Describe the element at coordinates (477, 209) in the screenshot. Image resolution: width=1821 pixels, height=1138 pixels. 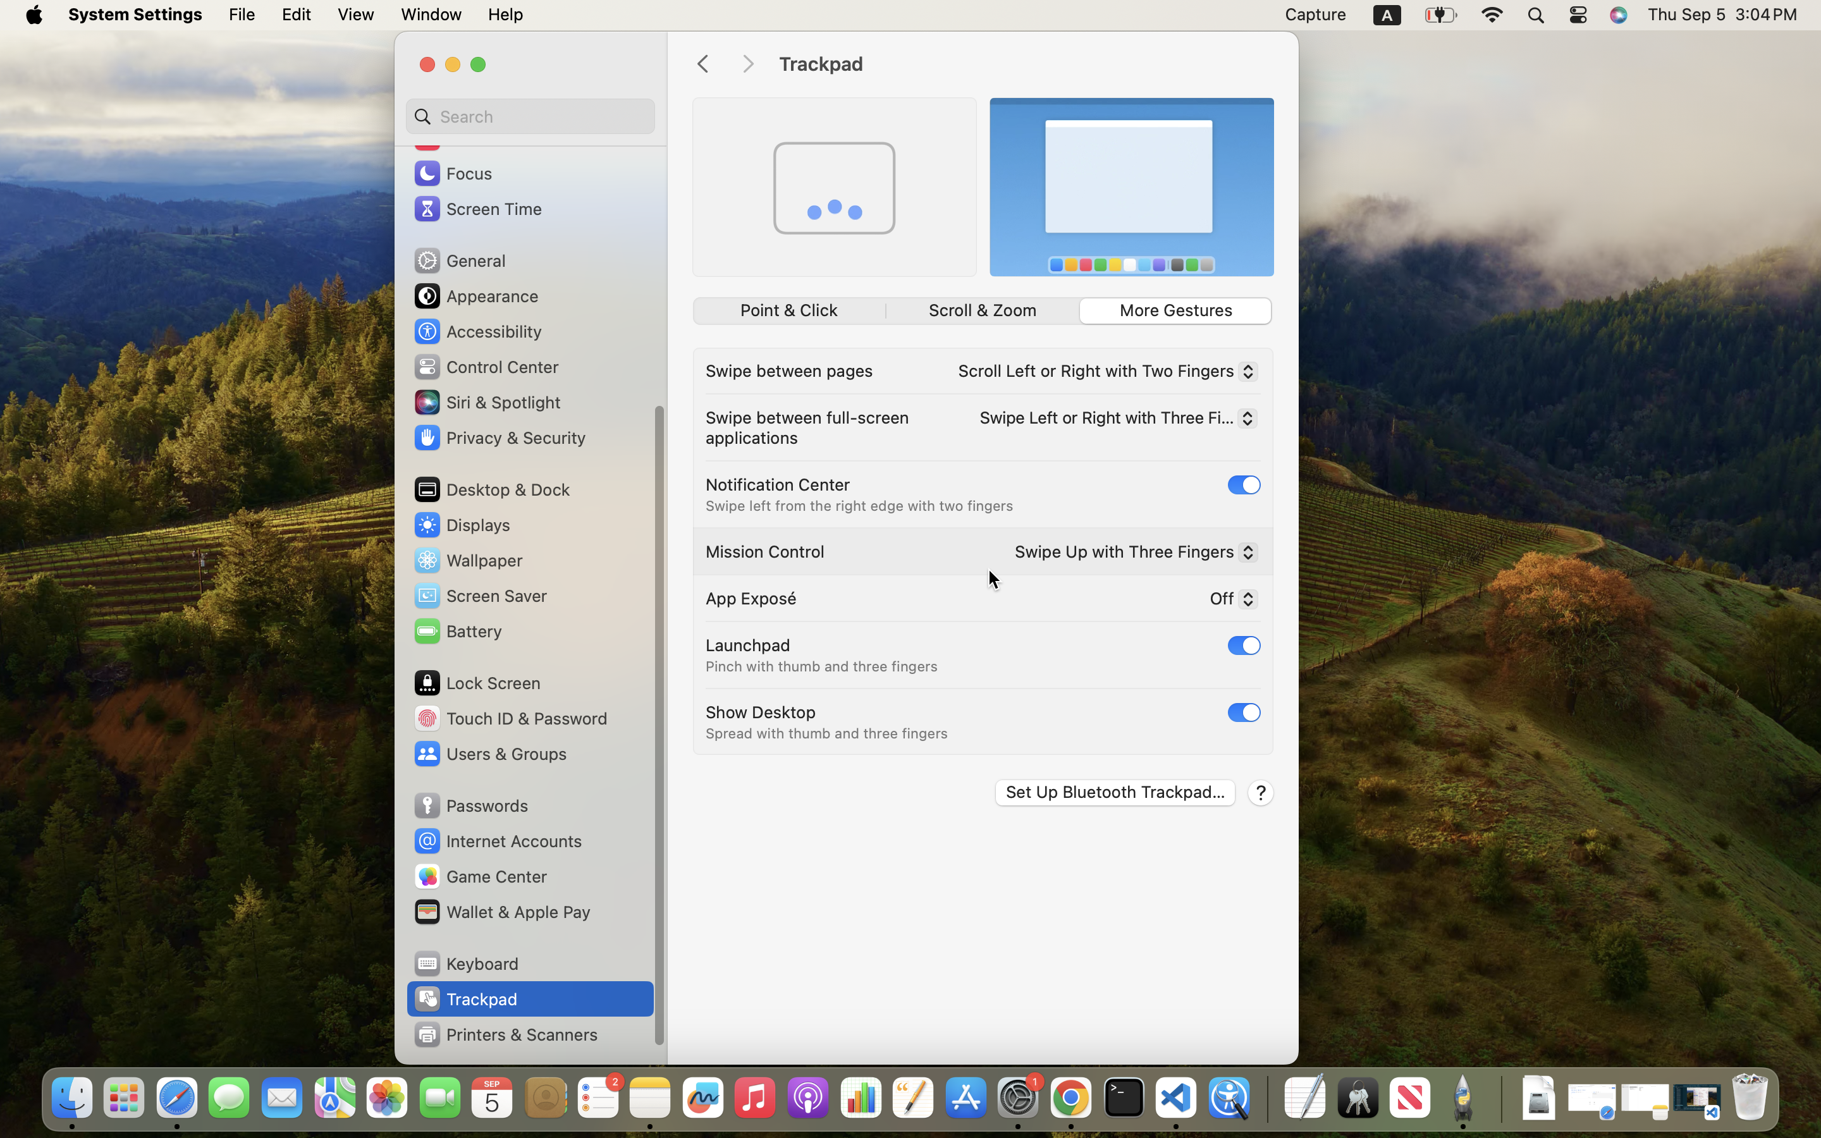
I see `Screen Time` at that location.